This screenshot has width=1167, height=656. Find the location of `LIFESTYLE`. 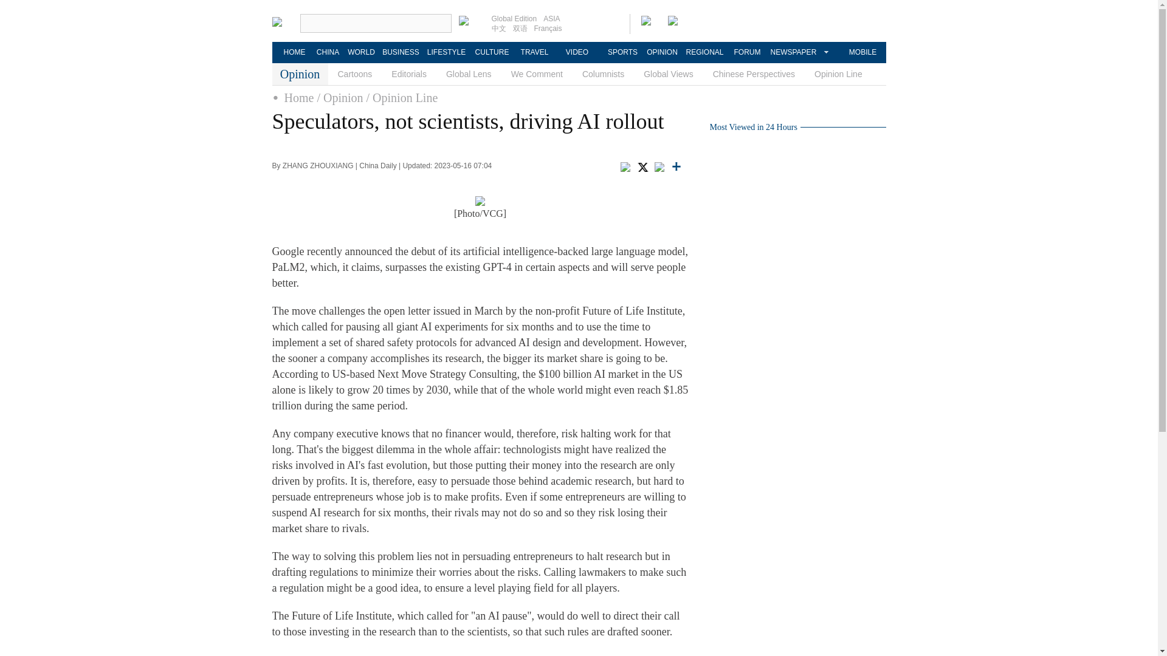

LIFESTYLE is located at coordinates (446, 52).